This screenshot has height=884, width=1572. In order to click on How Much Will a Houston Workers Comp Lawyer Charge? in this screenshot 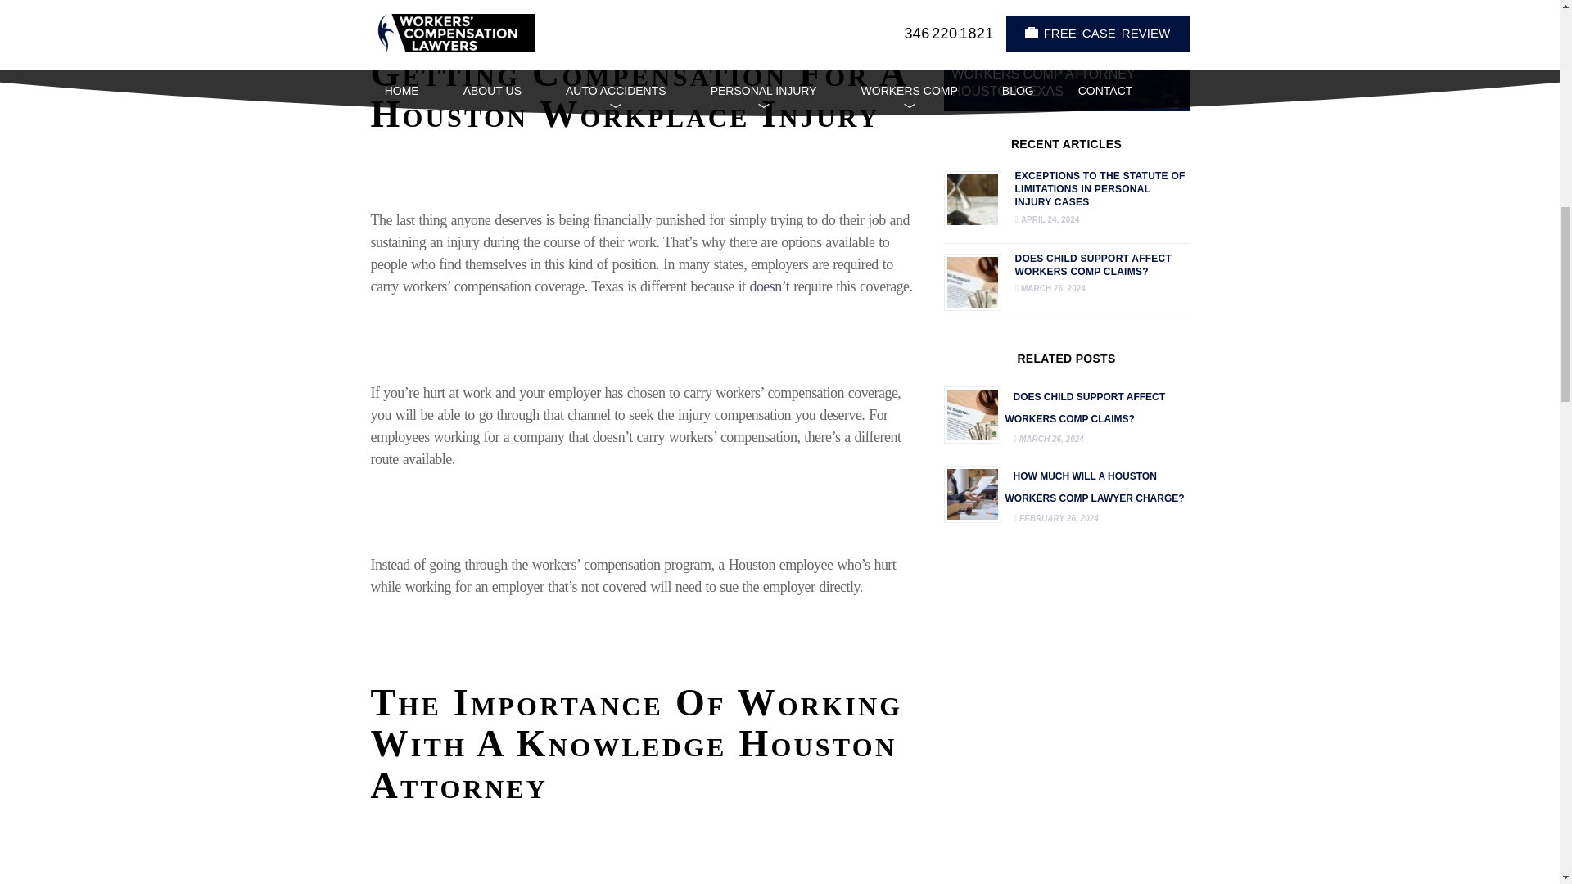, I will do `click(971, 493)`.